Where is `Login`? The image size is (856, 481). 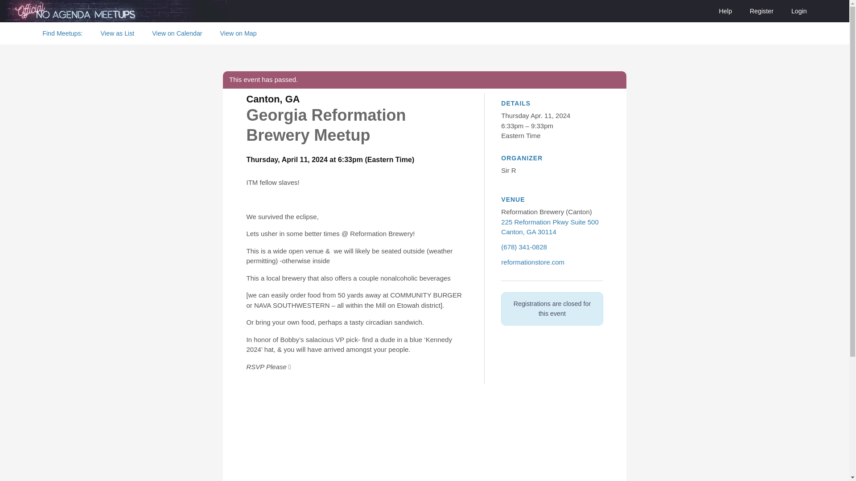
Login is located at coordinates (799, 11).